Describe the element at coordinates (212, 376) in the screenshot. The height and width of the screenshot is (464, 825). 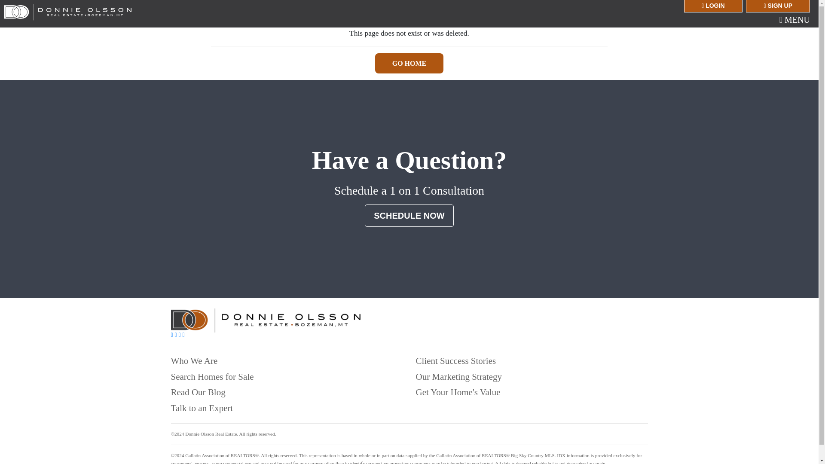
I see `Search Homes for Sale` at that location.